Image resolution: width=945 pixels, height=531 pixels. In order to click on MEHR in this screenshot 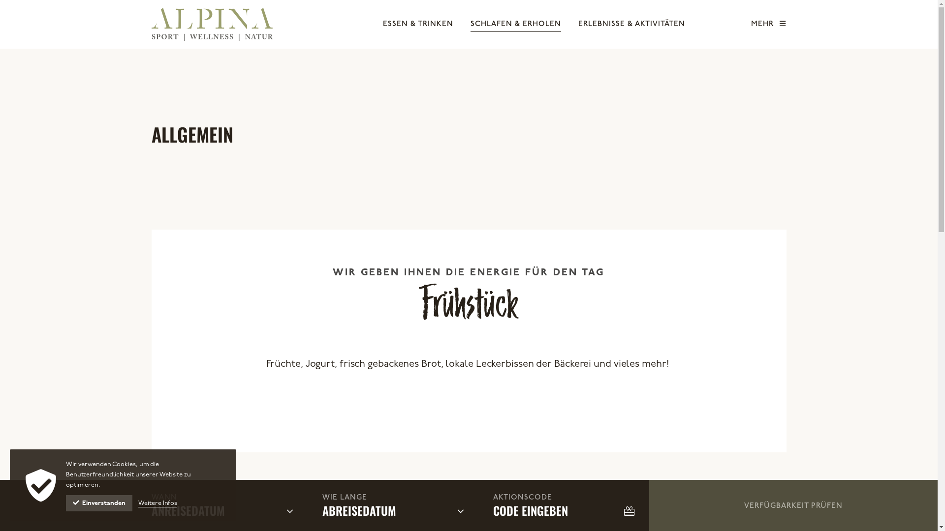, I will do `click(769, 25)`.